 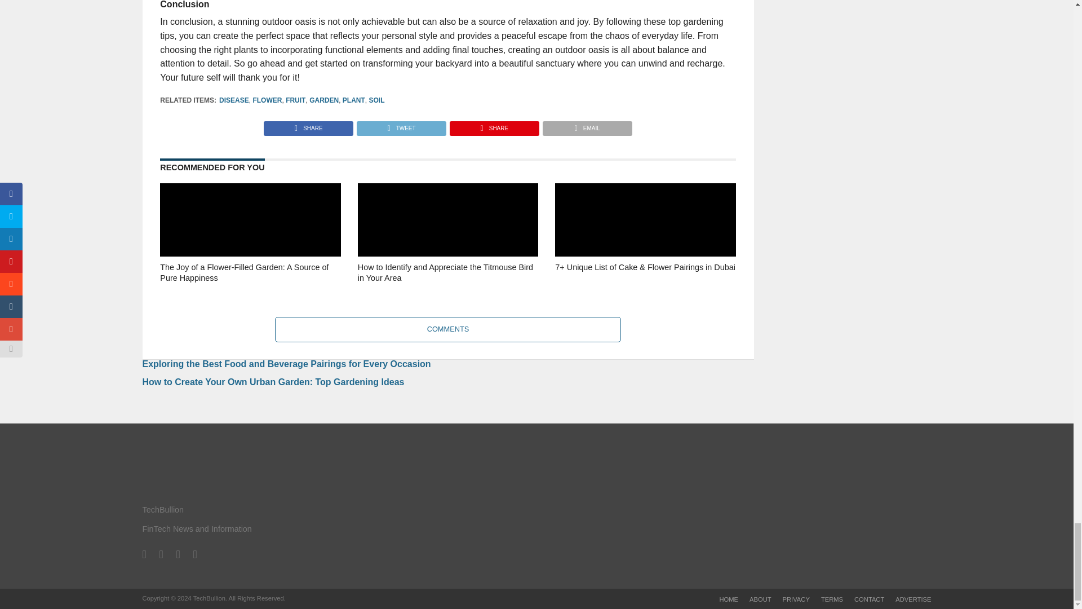 What do you see at coordinates (401, 125) in the screenshot?
I see `Tweet This Post` at bounding box center [401, 125].